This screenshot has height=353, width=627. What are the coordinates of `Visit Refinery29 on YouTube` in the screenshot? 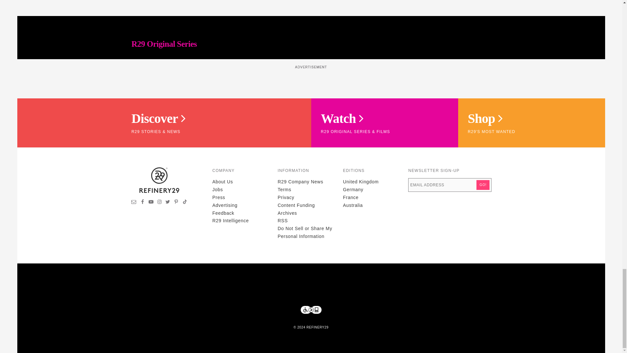 It's located at (151, 203).